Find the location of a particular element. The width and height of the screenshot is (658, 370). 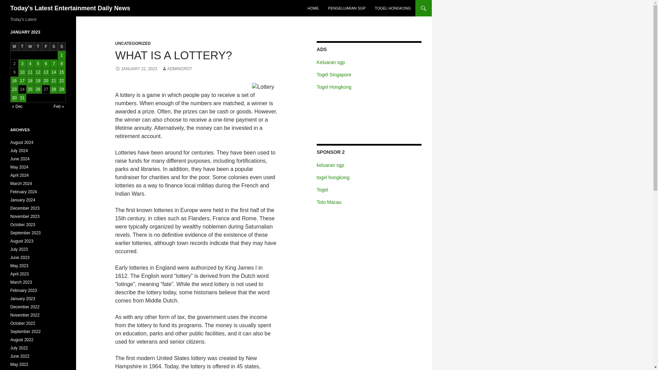

keluaran sgp is located at coordinates (330, 165).